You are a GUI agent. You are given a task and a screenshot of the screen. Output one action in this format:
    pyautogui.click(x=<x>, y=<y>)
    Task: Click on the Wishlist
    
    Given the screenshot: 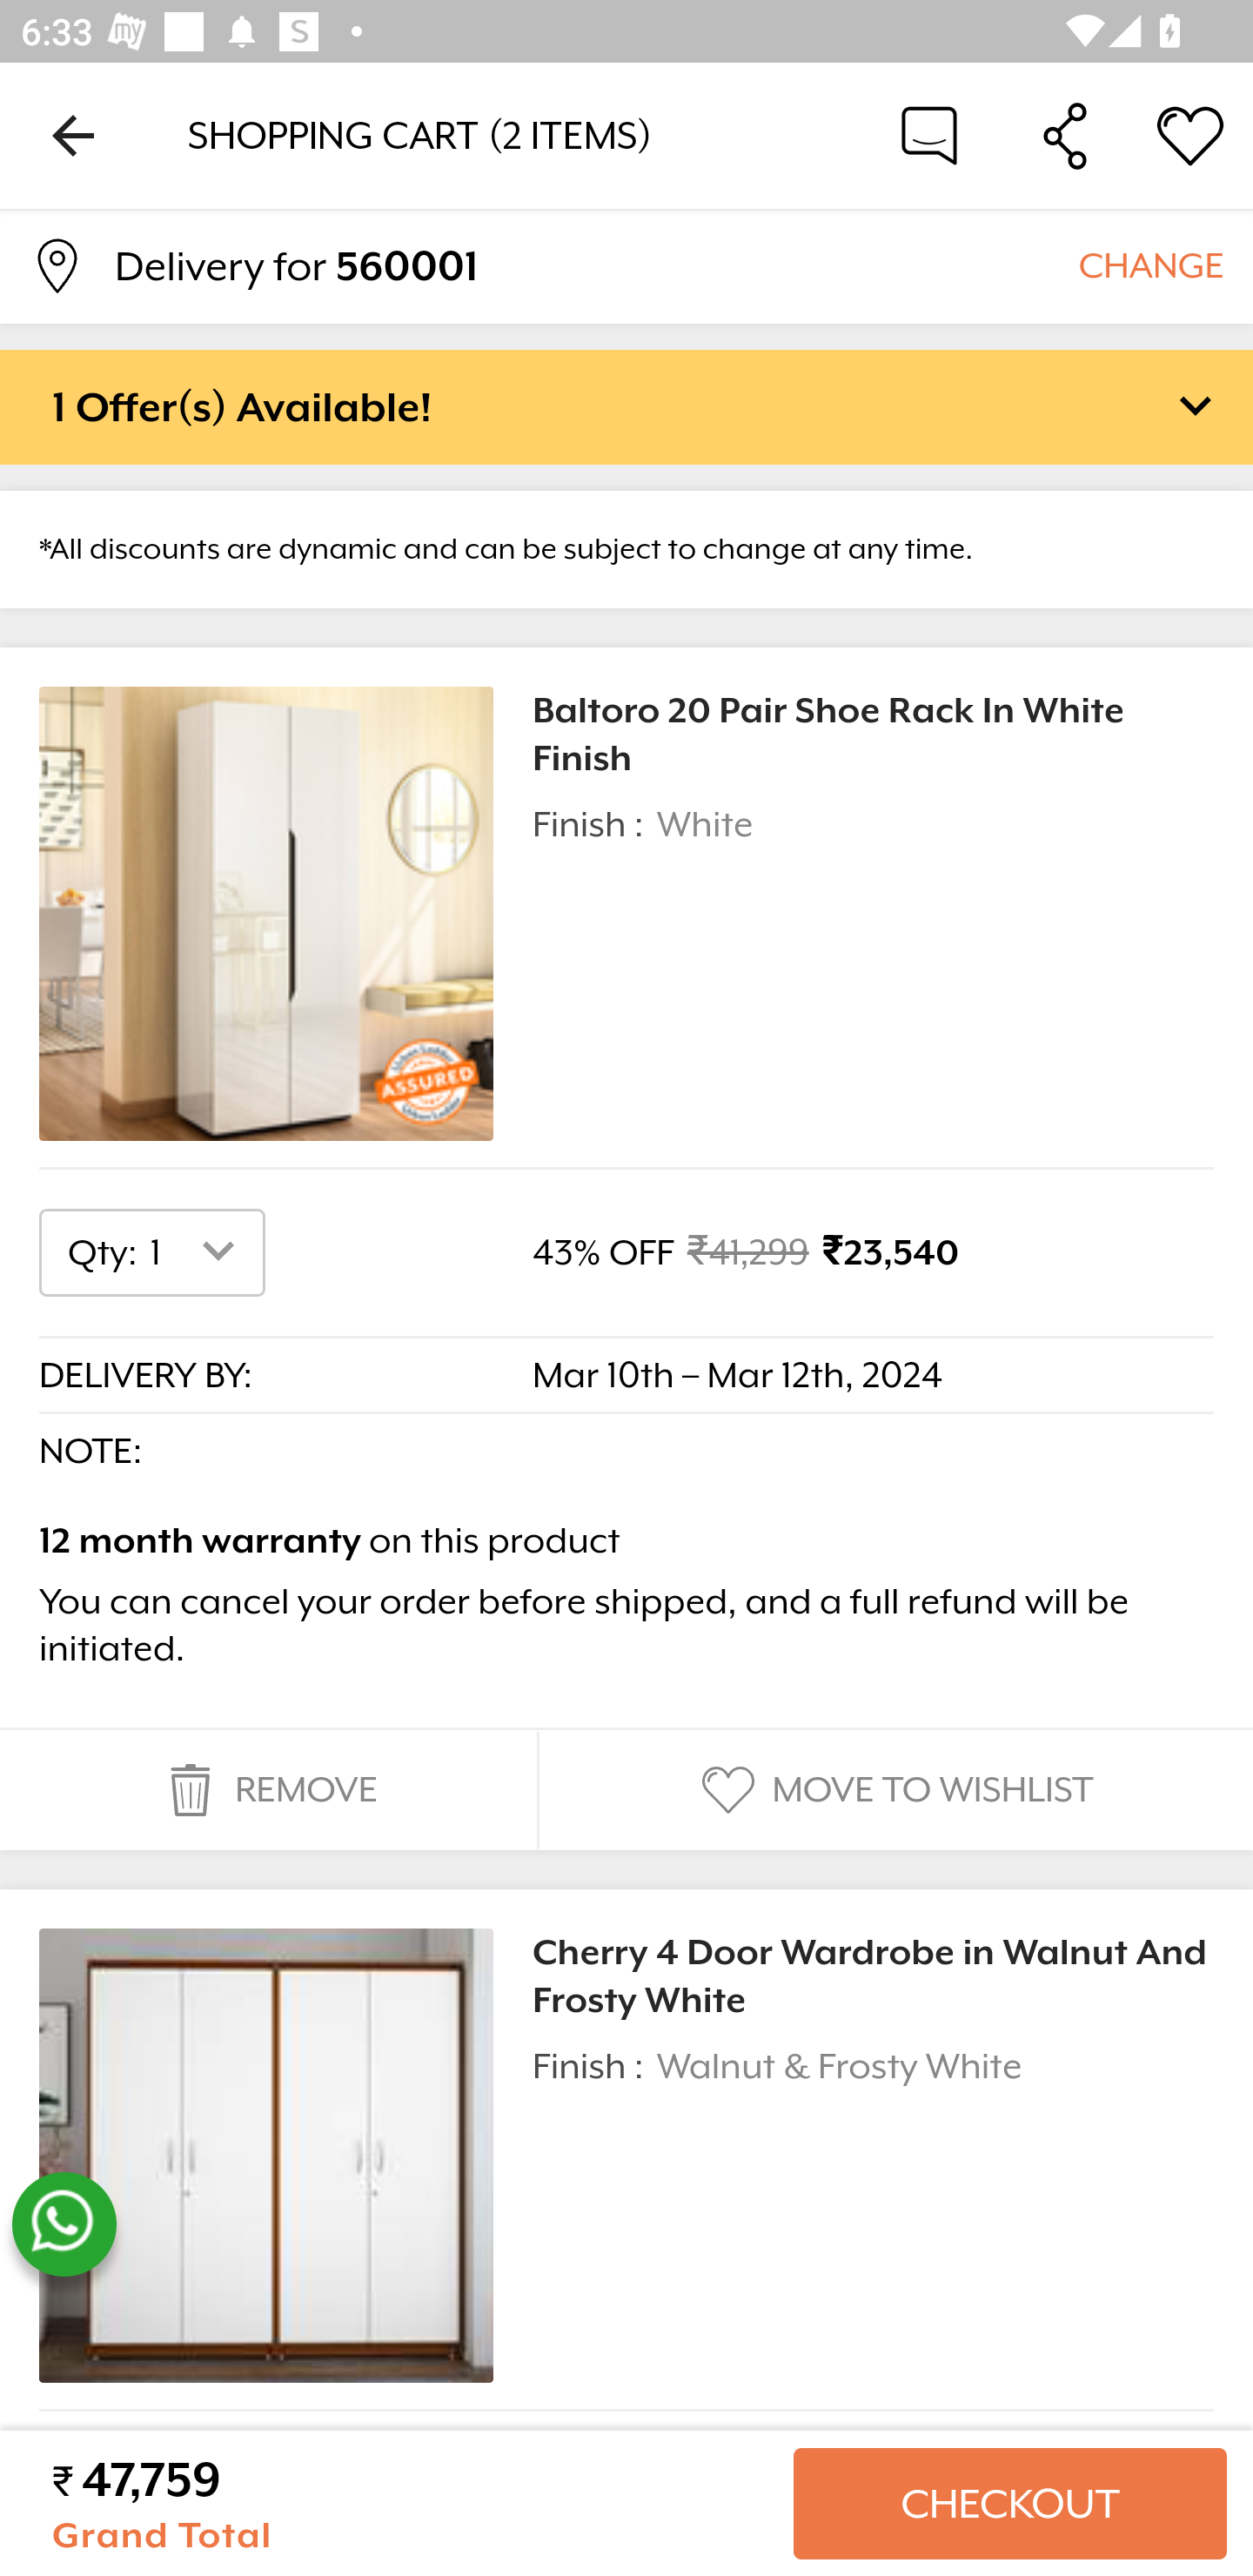 What is the action you would take?
    pyautogui.click(x=1190, y=134)
    